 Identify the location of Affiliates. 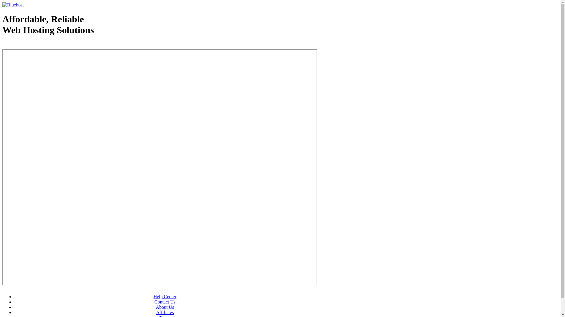
(165, 312).